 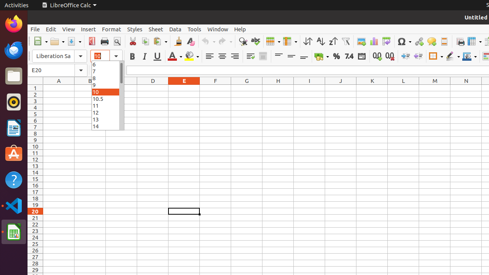 What do you see at coordinates (387, 41) in the screenshot?
I see `Pivot Table` at bounding box center [387, 41].